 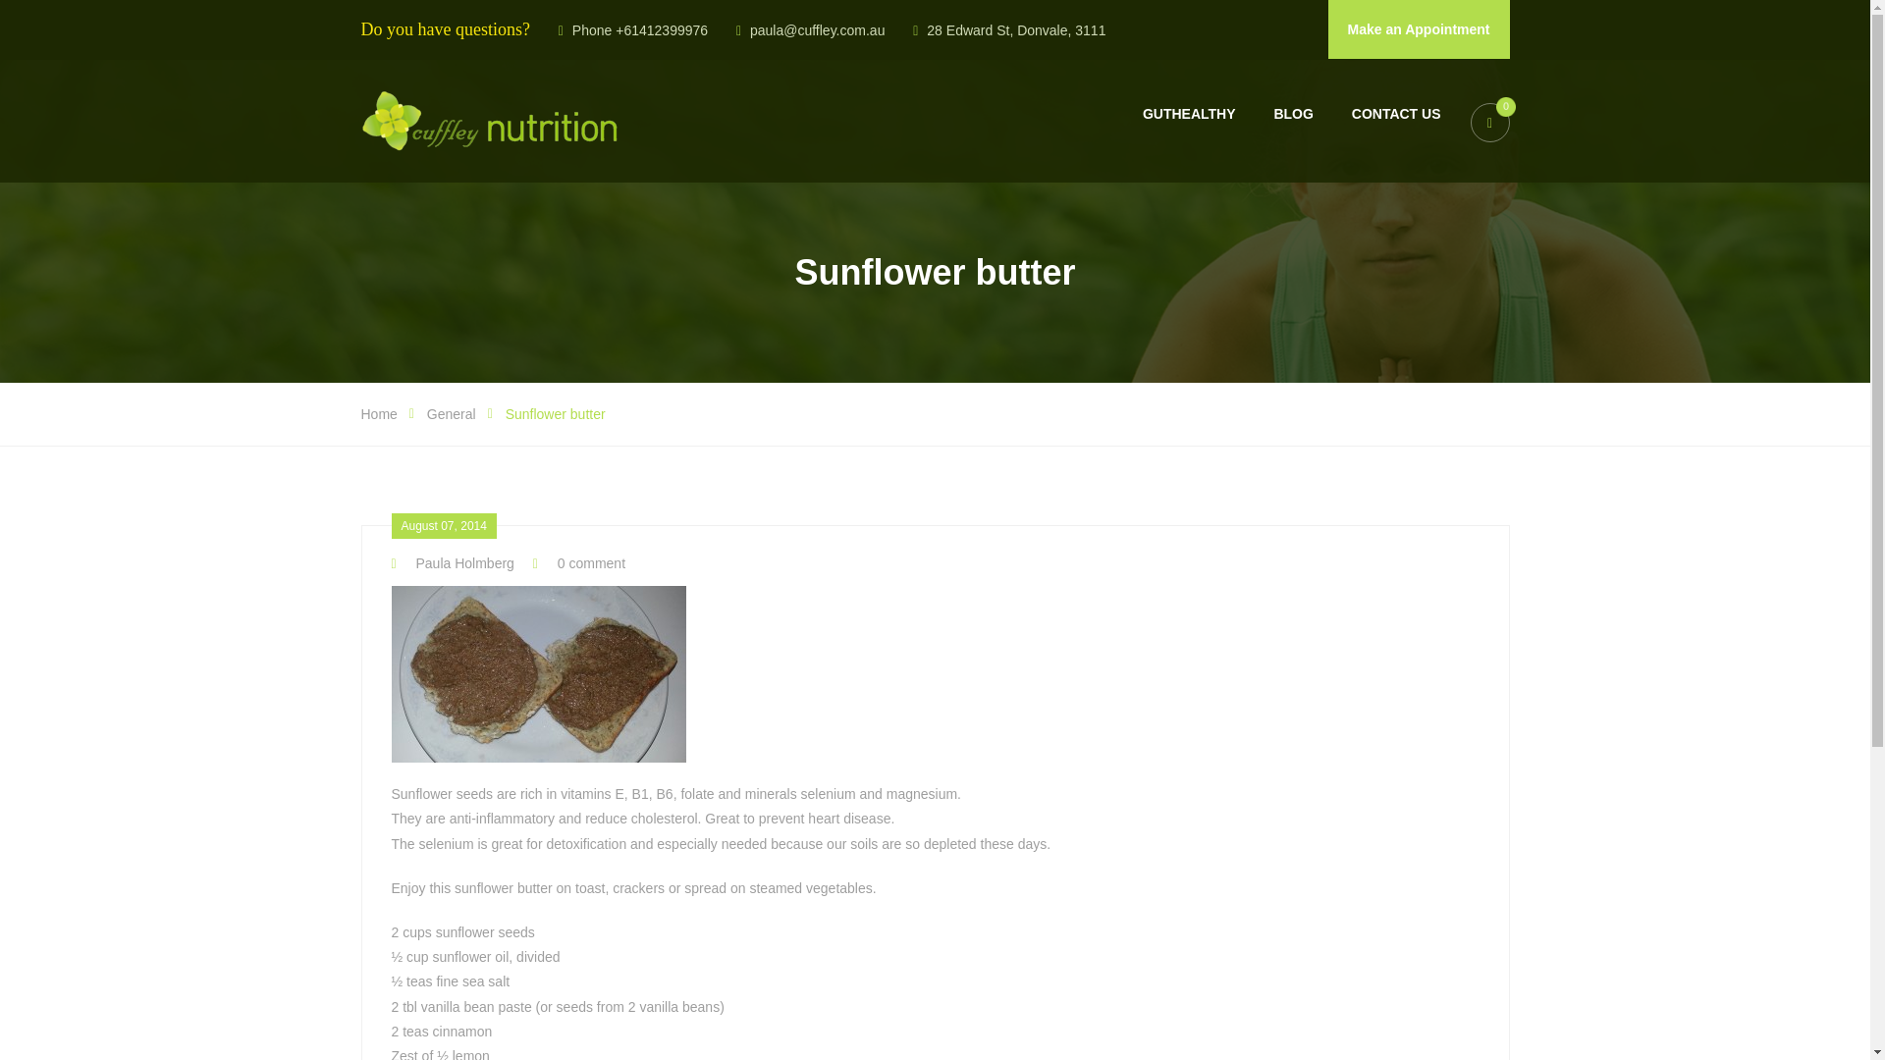 What do you see at coordinates (379, 413) in the screenshot?
I see `Home` at bounding box center [379, 413].